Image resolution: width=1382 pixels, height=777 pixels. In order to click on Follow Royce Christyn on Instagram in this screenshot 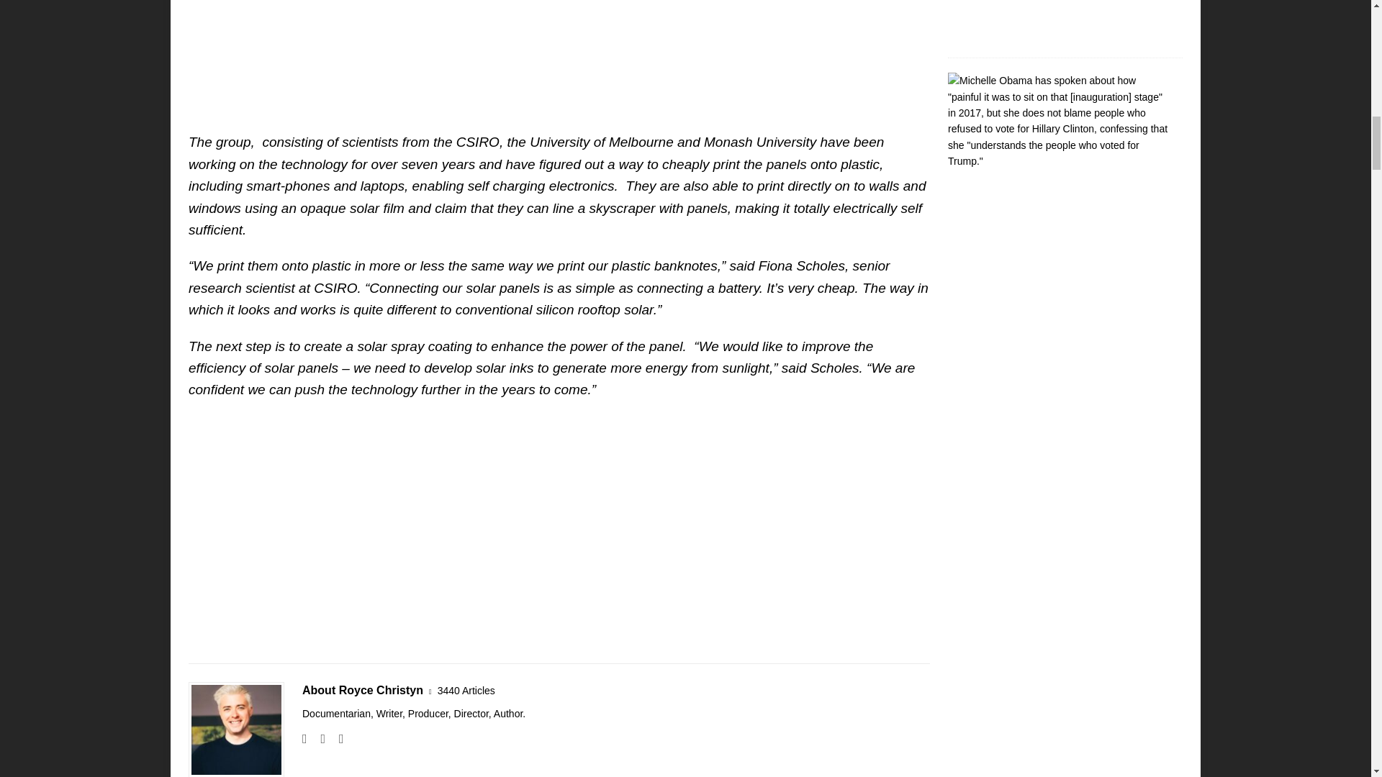, I will do `click(317, 738)`.